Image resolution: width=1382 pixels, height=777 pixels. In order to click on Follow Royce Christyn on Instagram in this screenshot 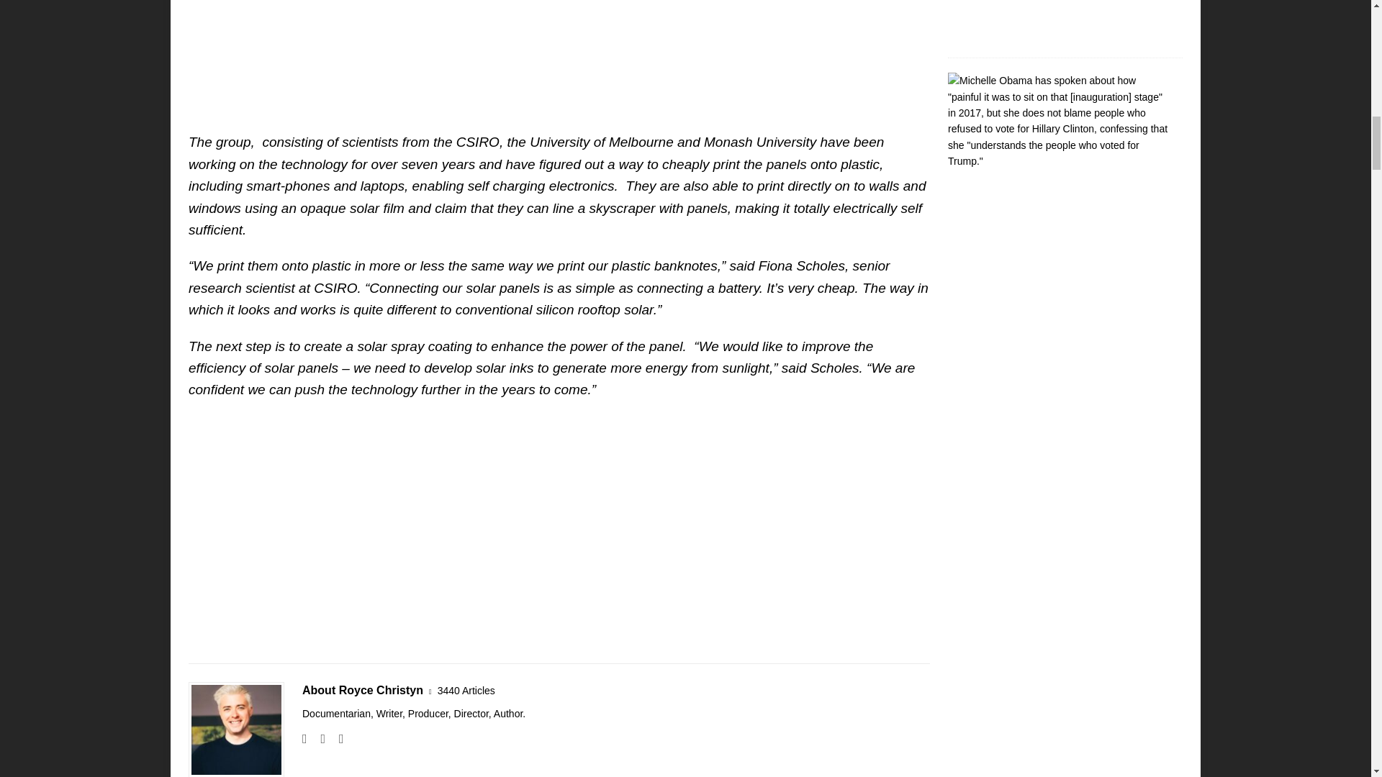, I will do `click(317, 738)`.